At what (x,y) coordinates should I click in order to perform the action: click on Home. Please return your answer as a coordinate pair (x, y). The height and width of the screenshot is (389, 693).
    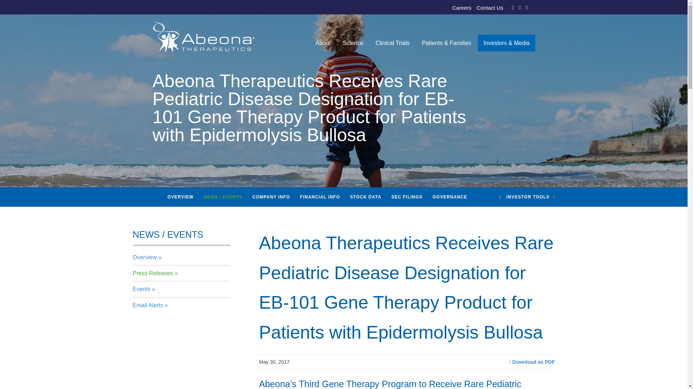
    Looking at the image, I should click on (315, 43).